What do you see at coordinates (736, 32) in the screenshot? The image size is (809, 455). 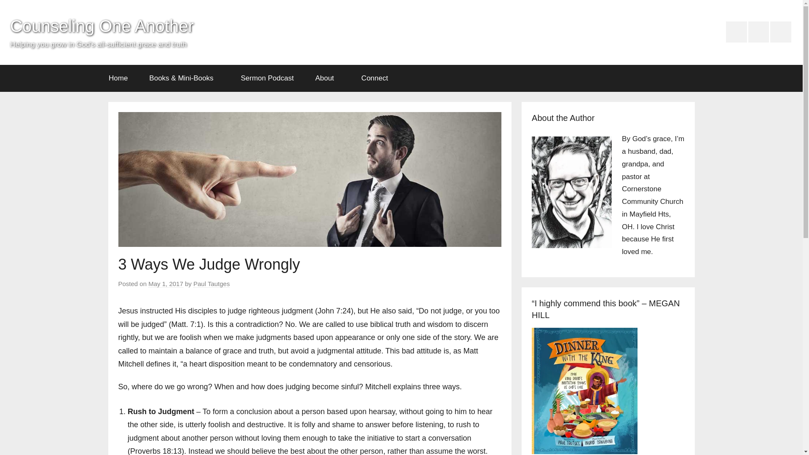 I see `Facebook` at bounding box center [736, 32].